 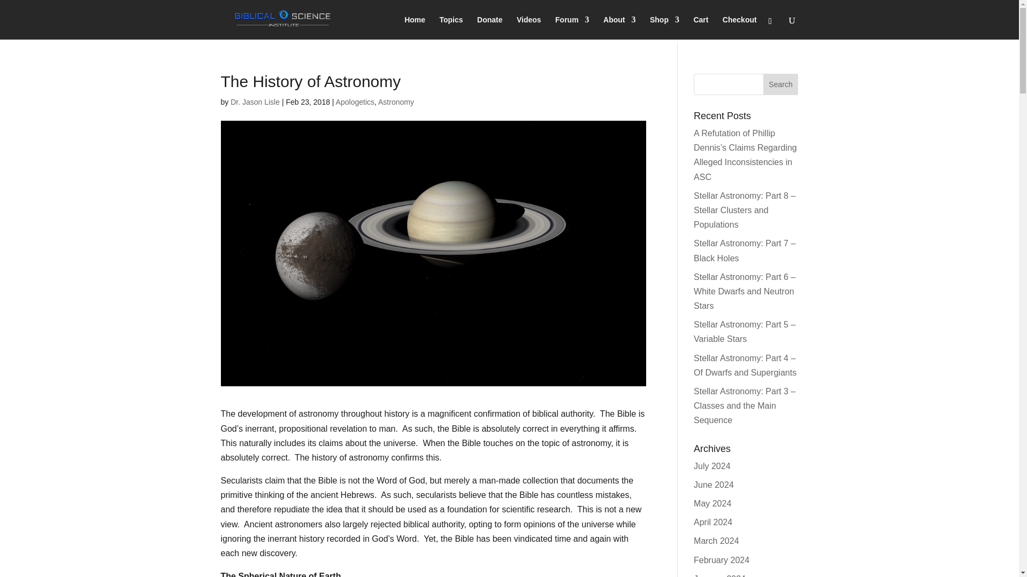 I want to click on Dr. Jason Lisle, so click(x=255, y=102).